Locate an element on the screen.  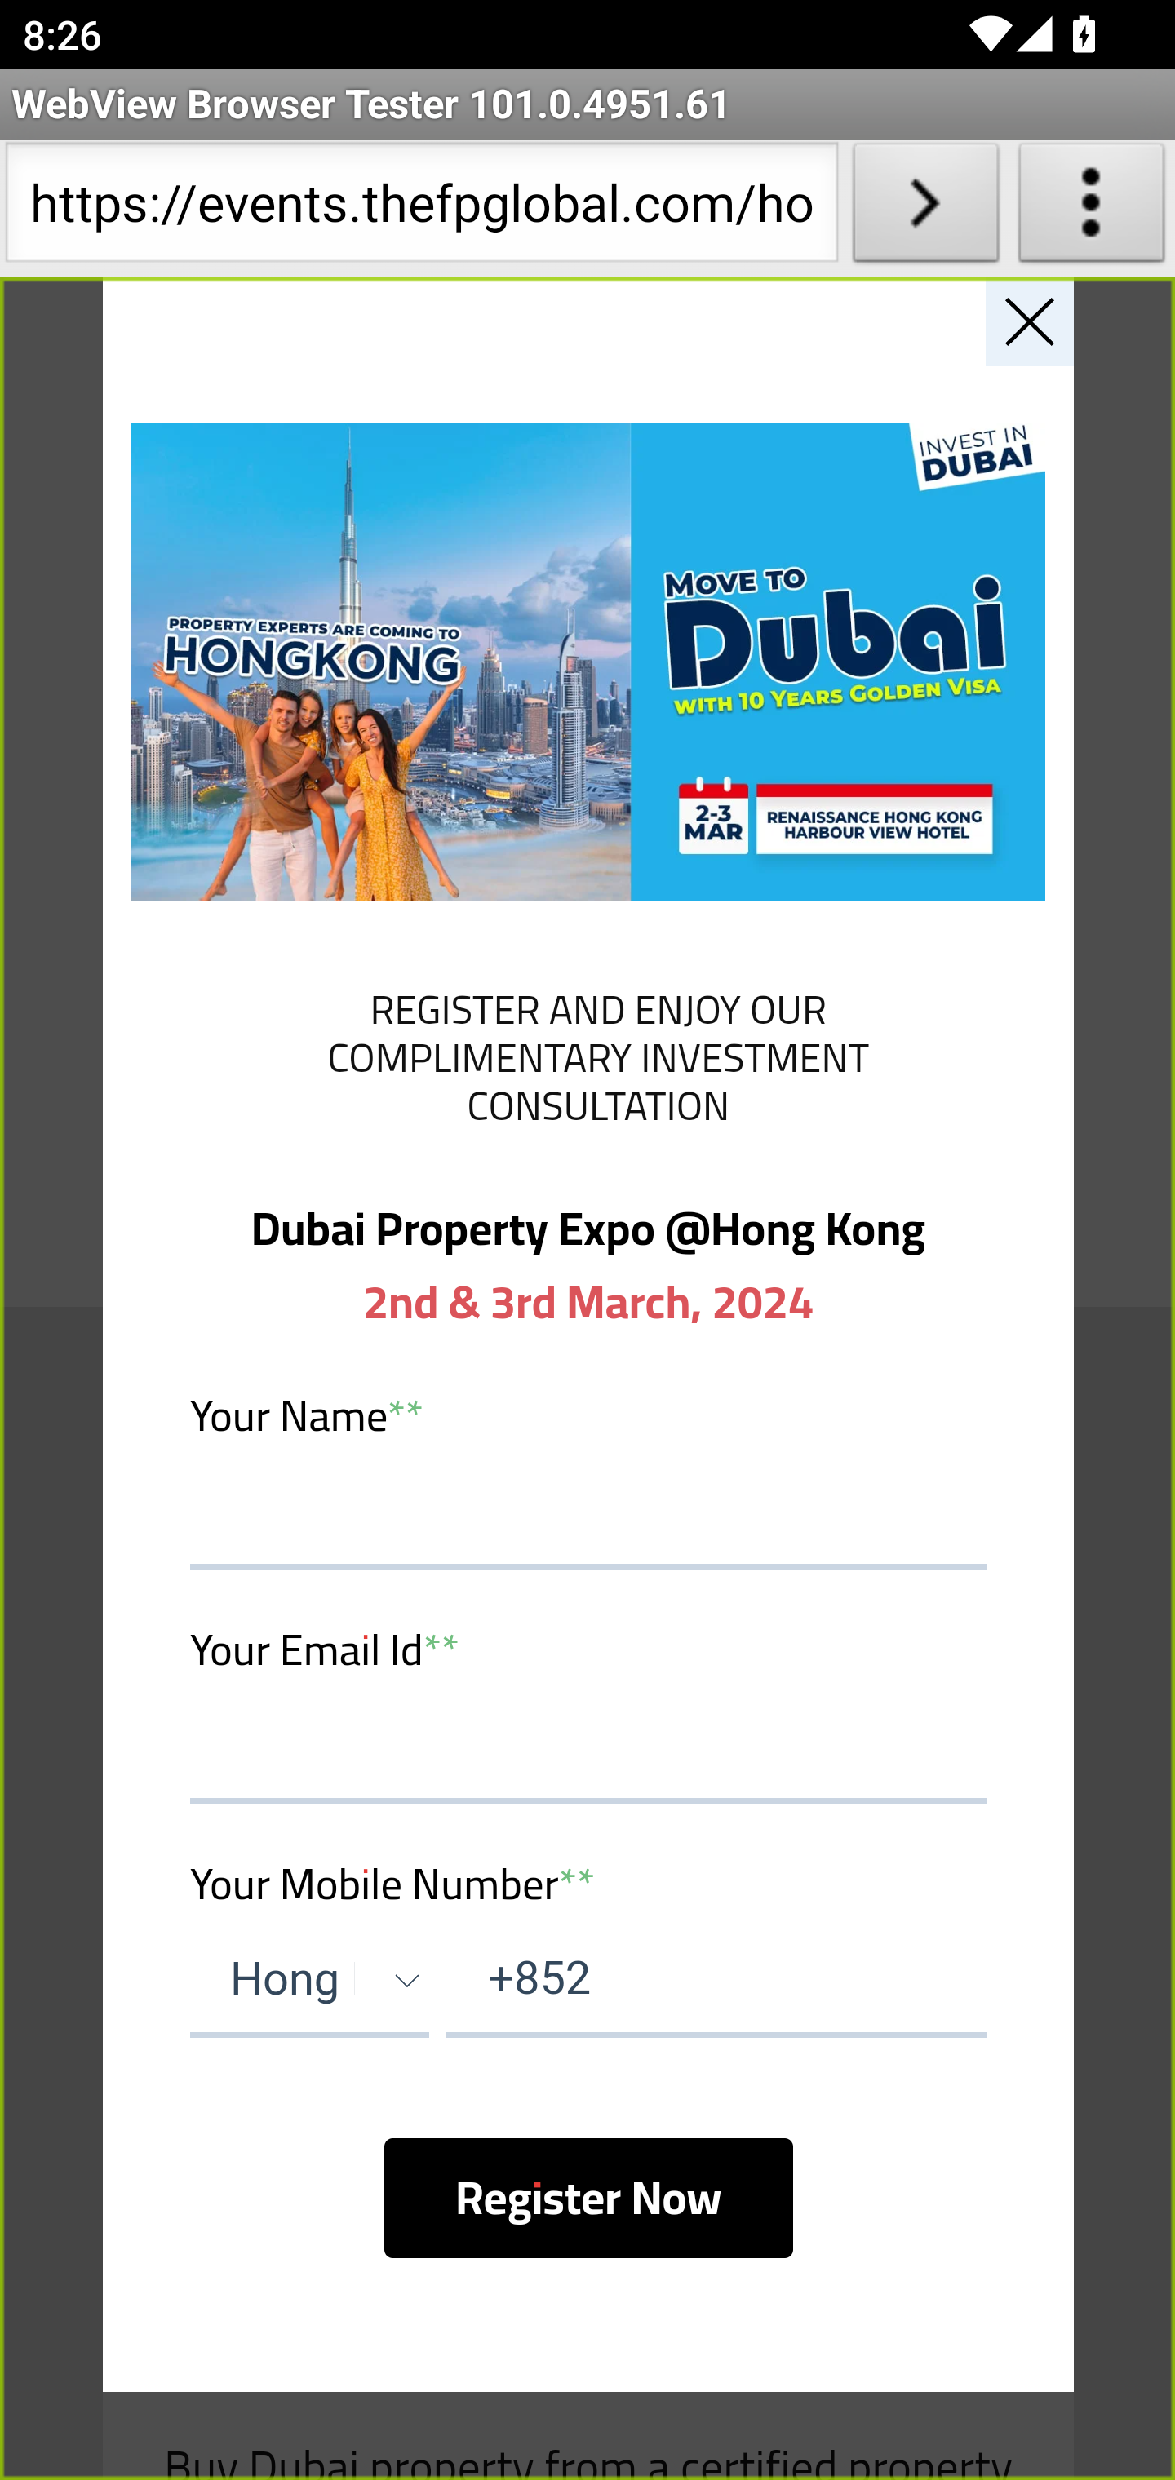
 REGISTER NOW is located at coordinates (587, 1054).